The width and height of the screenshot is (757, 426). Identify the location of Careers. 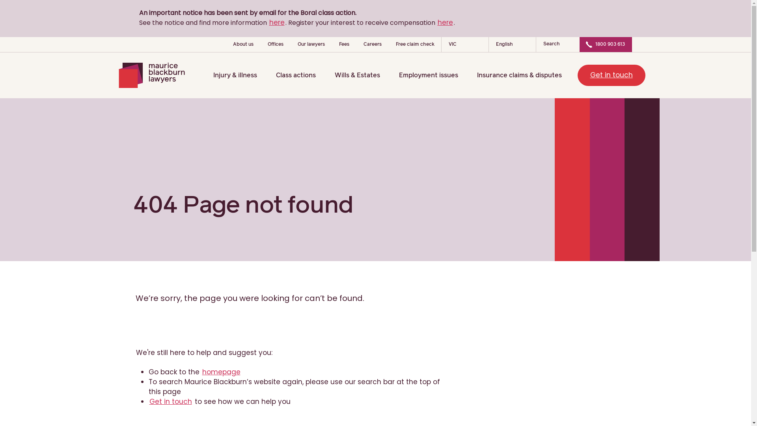
(373, 45).